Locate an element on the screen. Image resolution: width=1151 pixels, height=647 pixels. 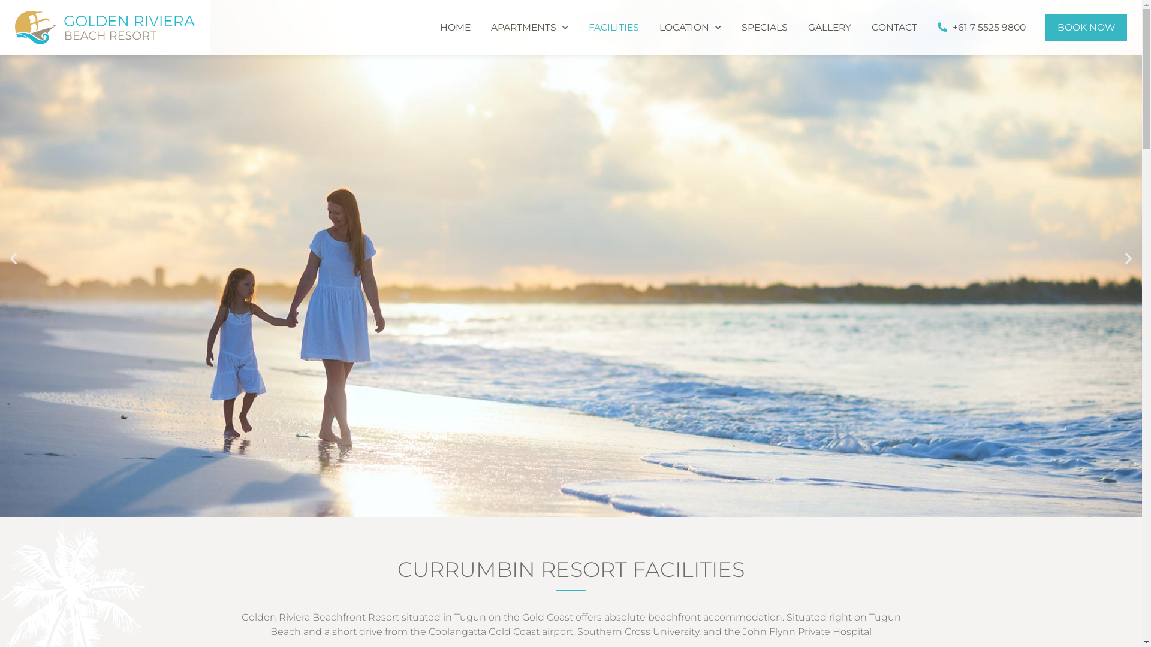
APARTMENTS is located at coordinates (529, 28).